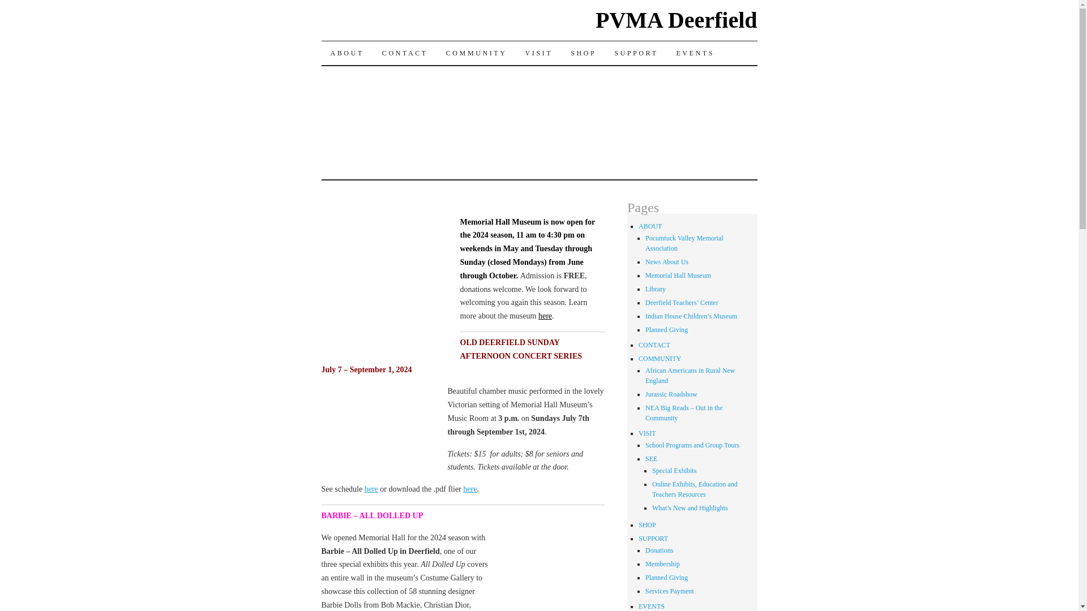 This screenshot has height=611, width=1087. I want to click on here, so click(545, 316).